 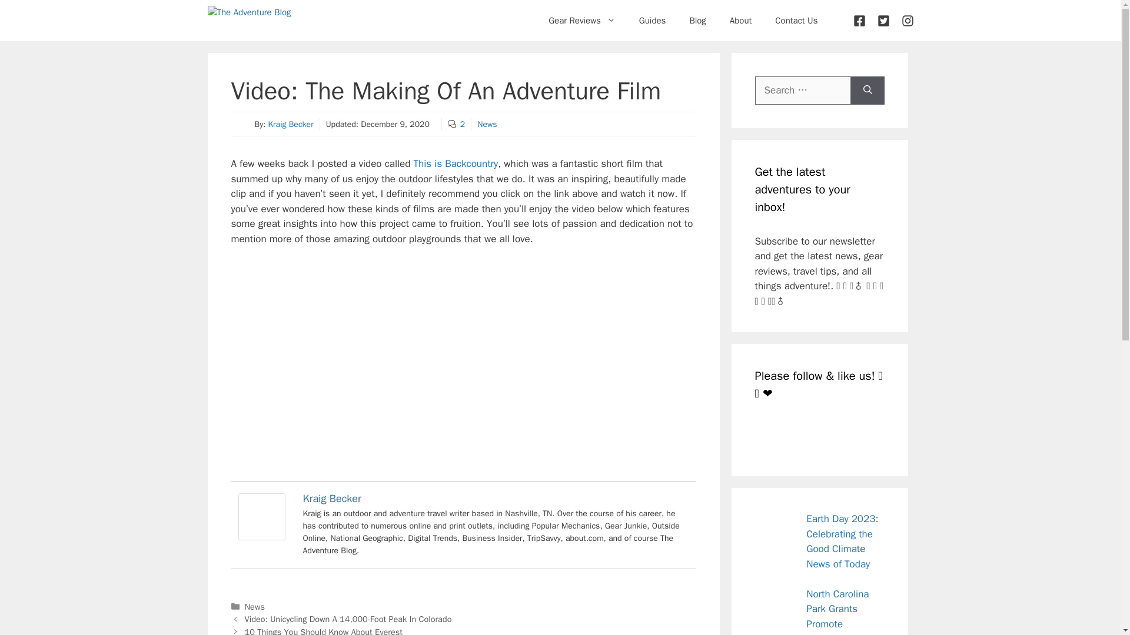 I want to click on Kraig Becker, so click(x=290, y=125).